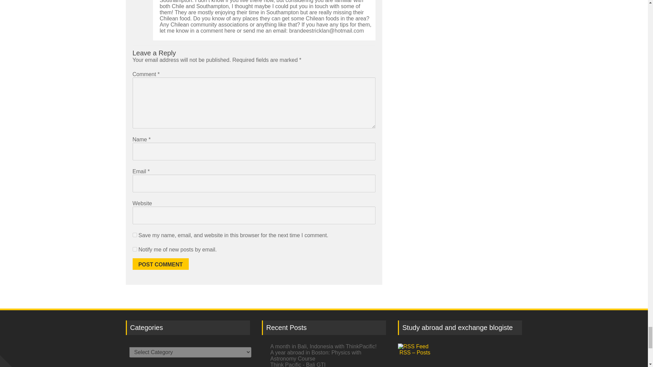  I want to click on subscribe, so click(135, 249).